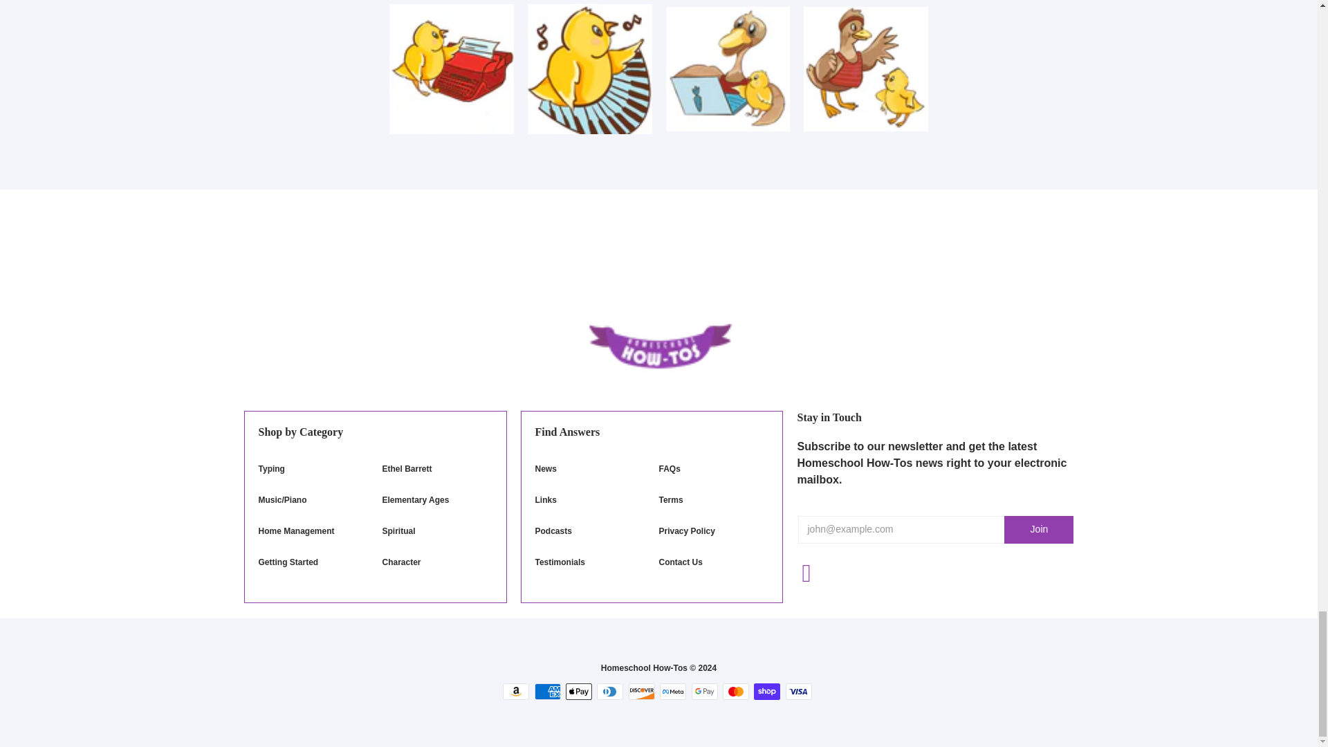 The width and height of the screenshot is (1328, 747). Describe the element at coordinates (705, 692) in the screenshot. I see `Google Pay` at that location.